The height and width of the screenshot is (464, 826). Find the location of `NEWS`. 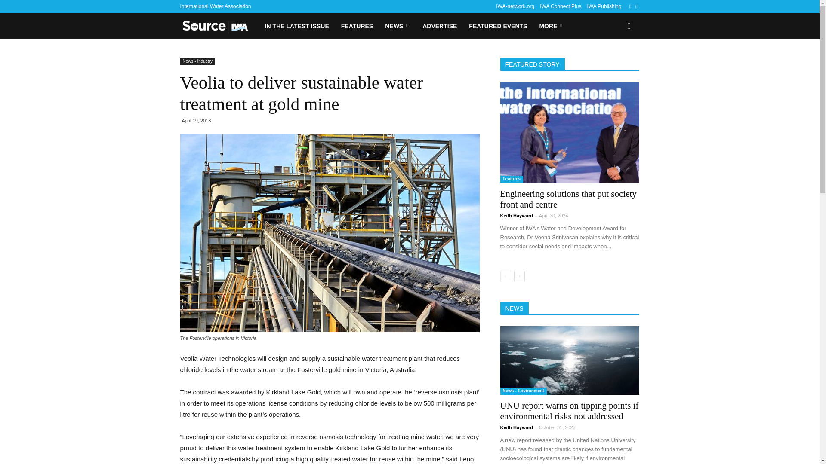

NEWS is located at coordinates (398, 26).